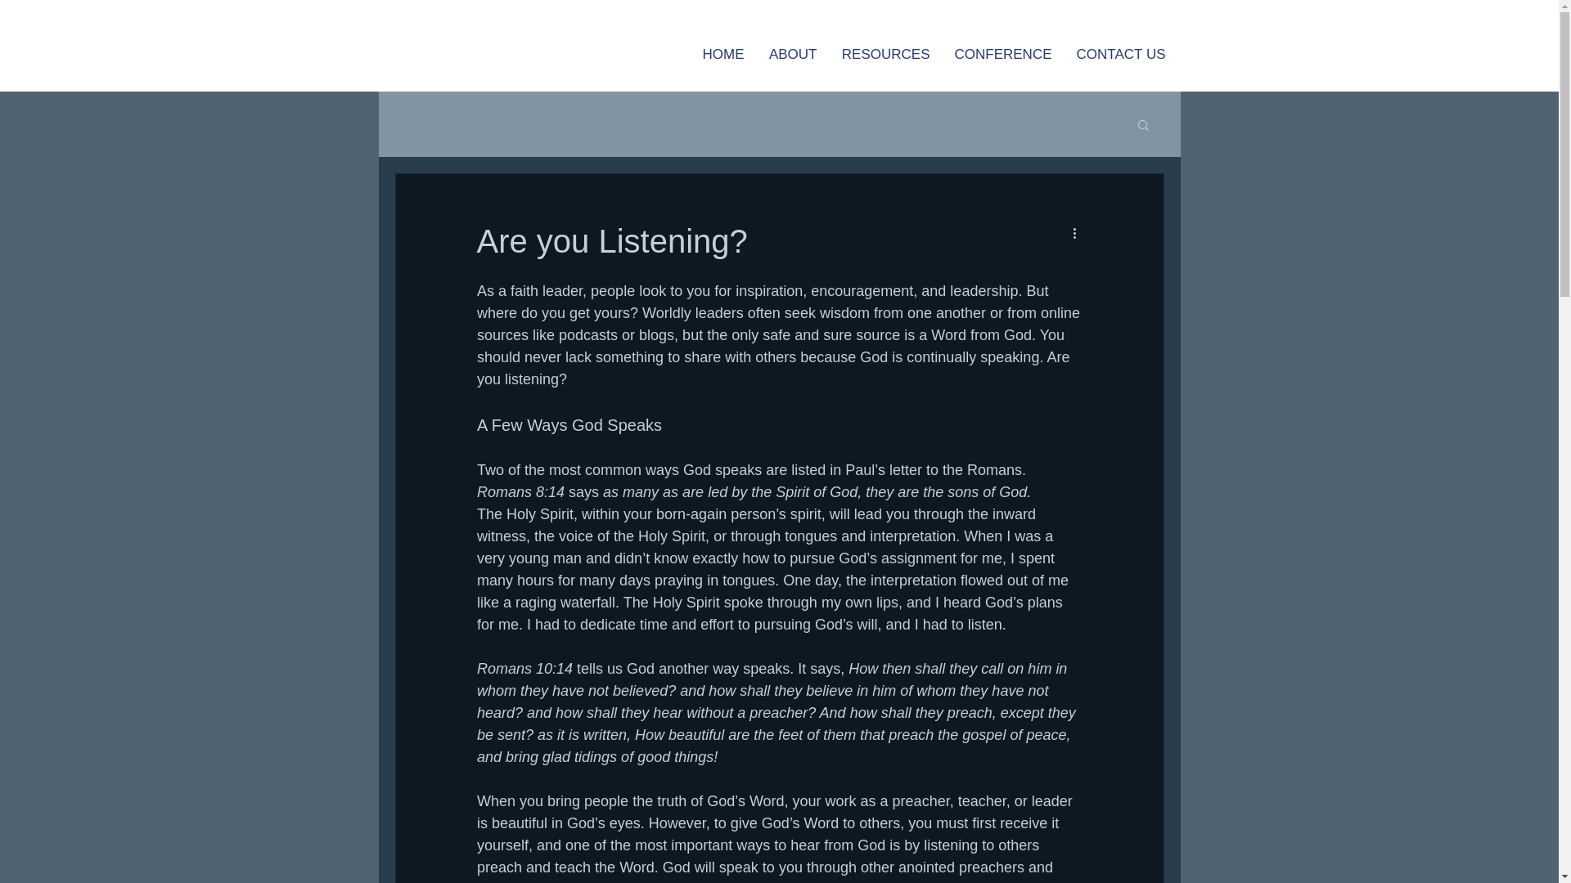 The height and width of the screenshot is (883, 1571). I want to click on CONFERENCE, so click(1003, 52).